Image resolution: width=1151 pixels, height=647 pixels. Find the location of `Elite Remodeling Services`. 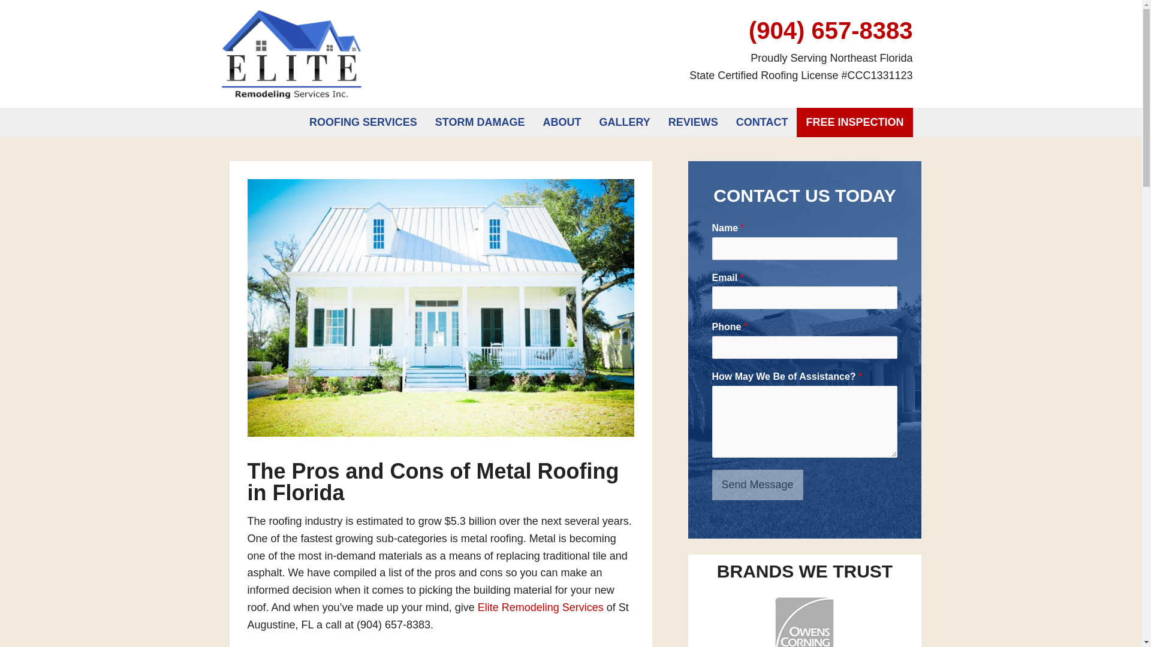

Elite Remodeling Services is located at coordinates (540, 607).